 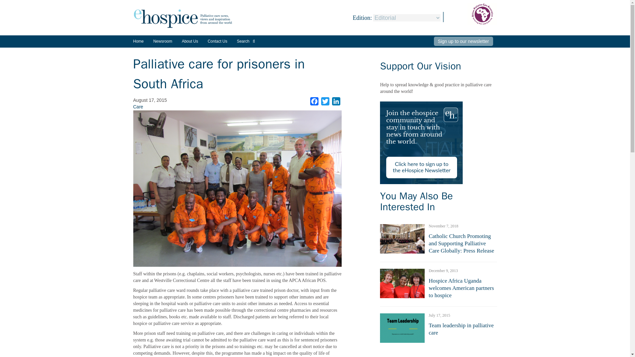 What do you see at coordinates (246, 41) in the screenshot?
I see `Search` at bounding box center [246, 41].